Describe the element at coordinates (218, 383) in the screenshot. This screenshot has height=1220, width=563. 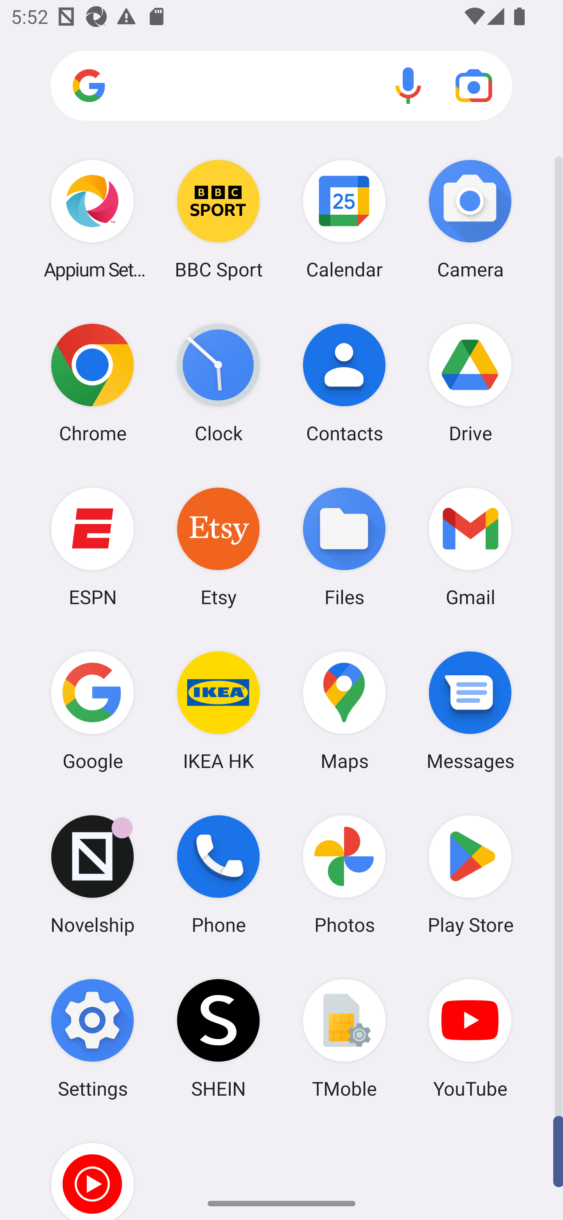
I see `Clock` at that location.